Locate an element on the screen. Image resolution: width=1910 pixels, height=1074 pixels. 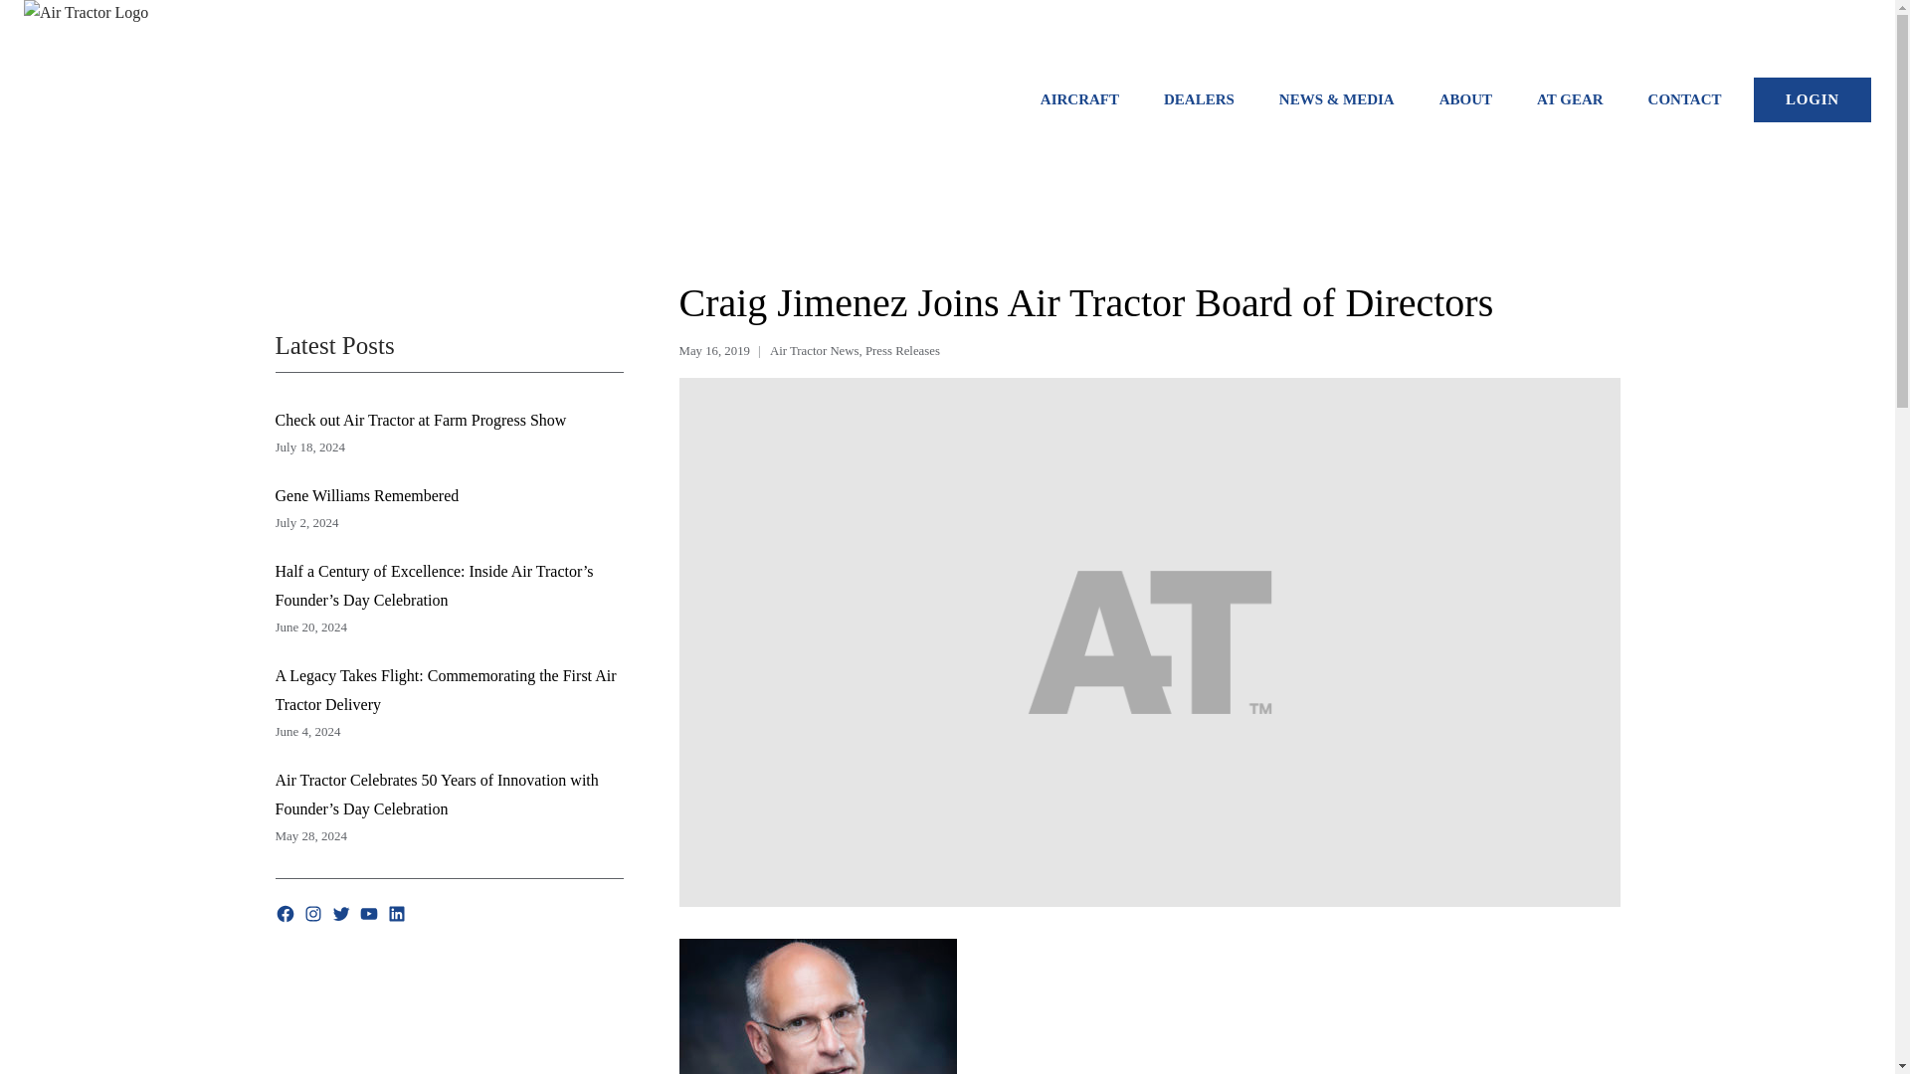
Instagram is located at coordinates (312, 913).